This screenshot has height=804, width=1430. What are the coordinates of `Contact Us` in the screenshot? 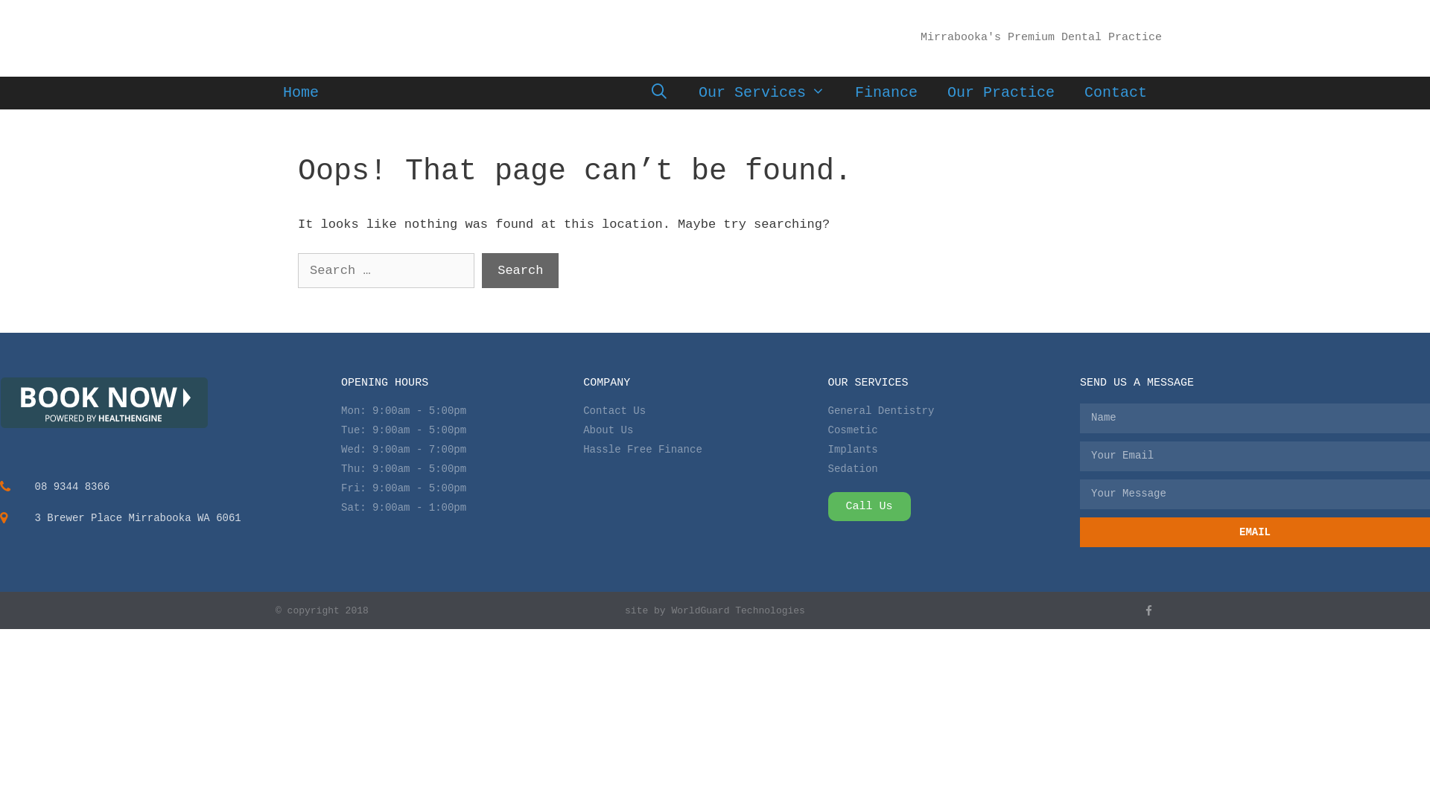 It's located at (705, 411).